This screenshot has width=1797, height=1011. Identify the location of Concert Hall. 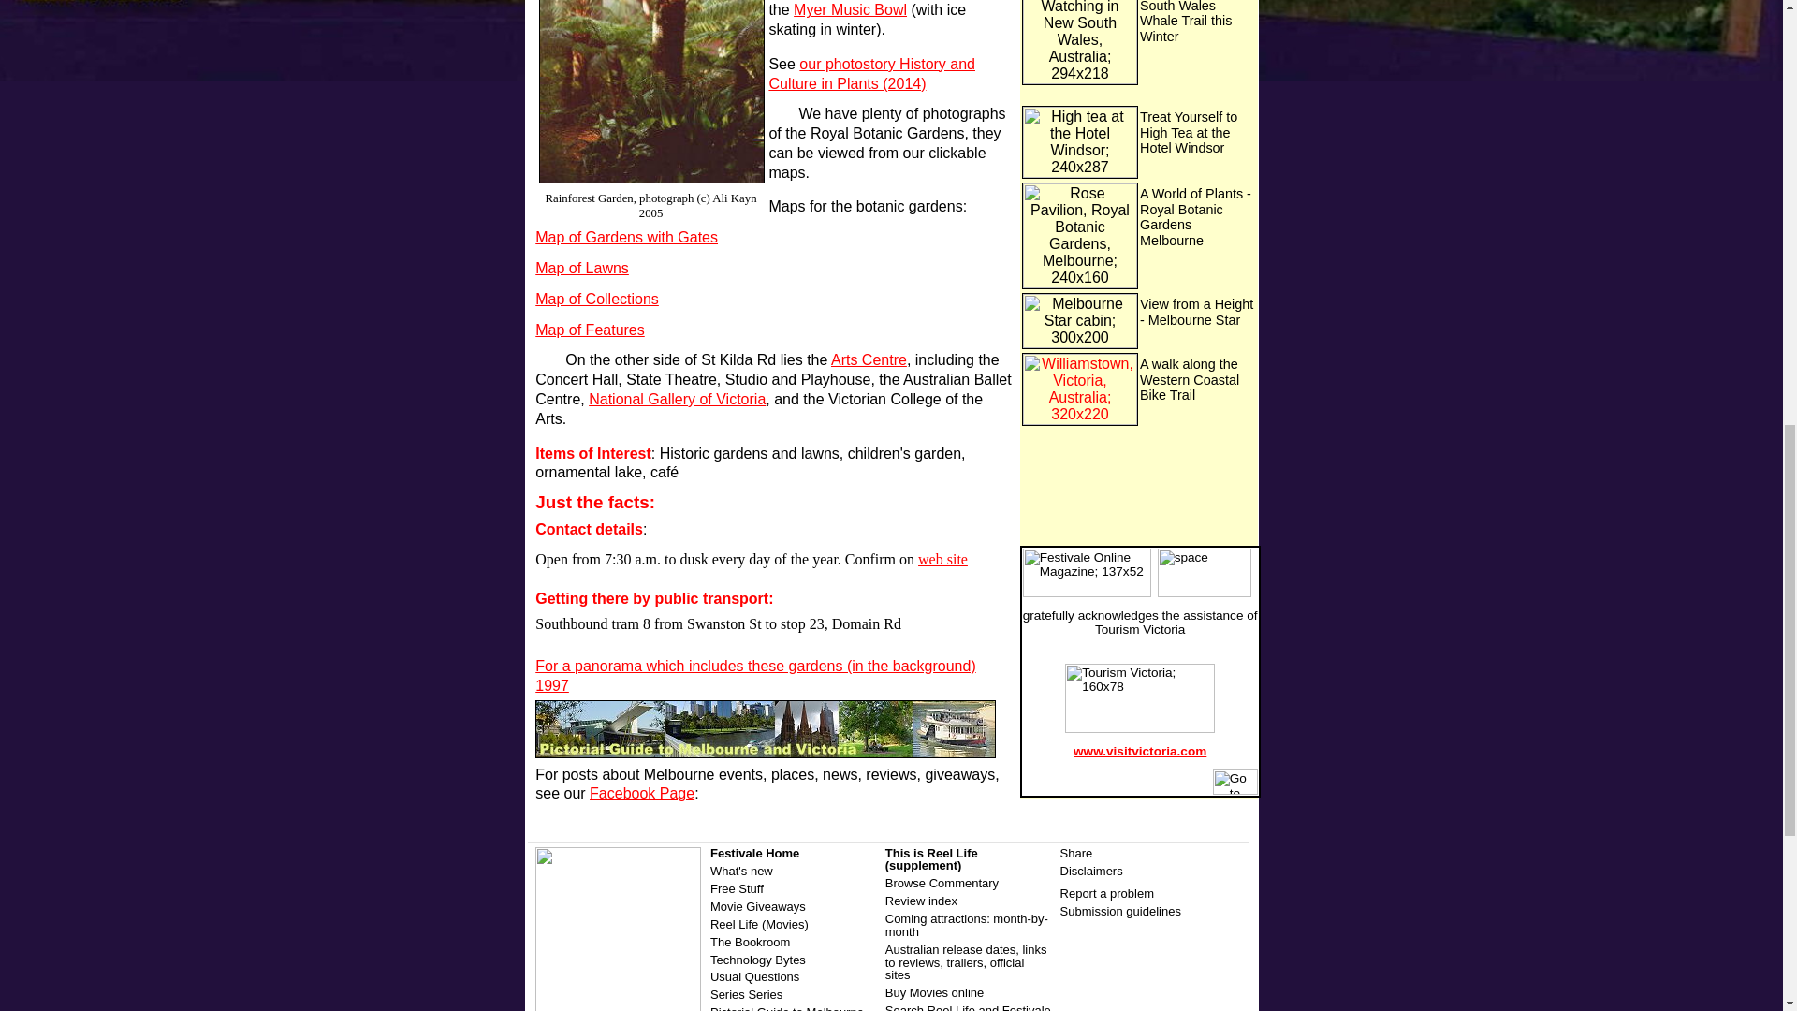
(577, 379).